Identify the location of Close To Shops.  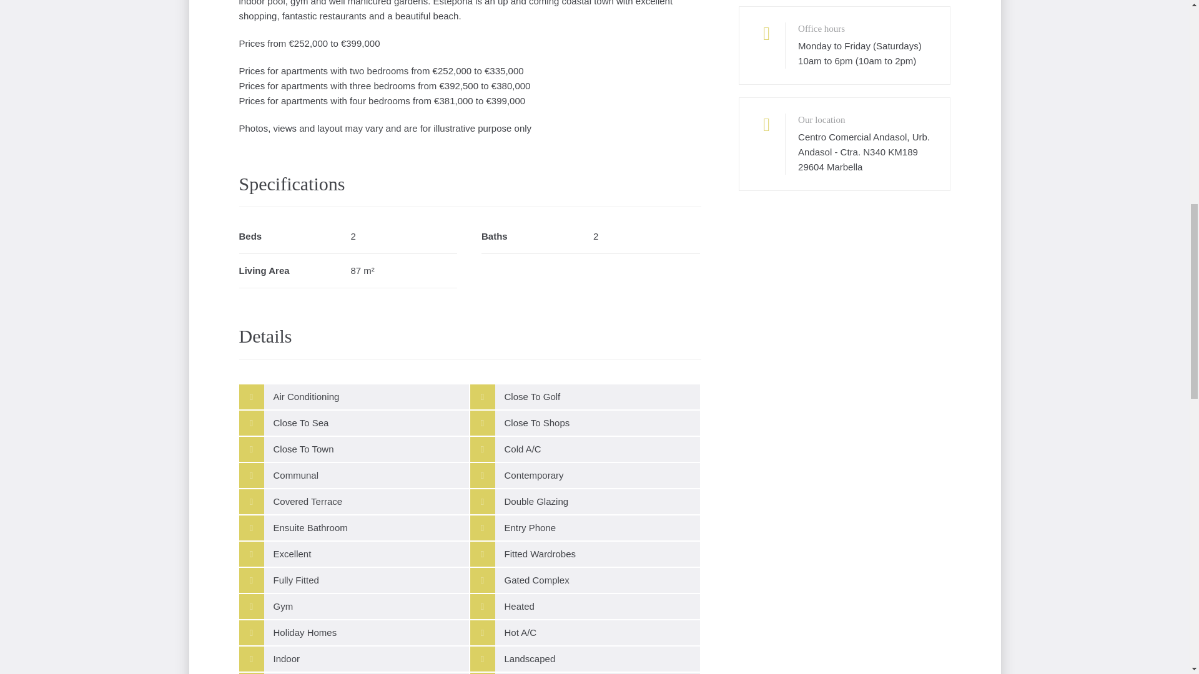
(585, 422).